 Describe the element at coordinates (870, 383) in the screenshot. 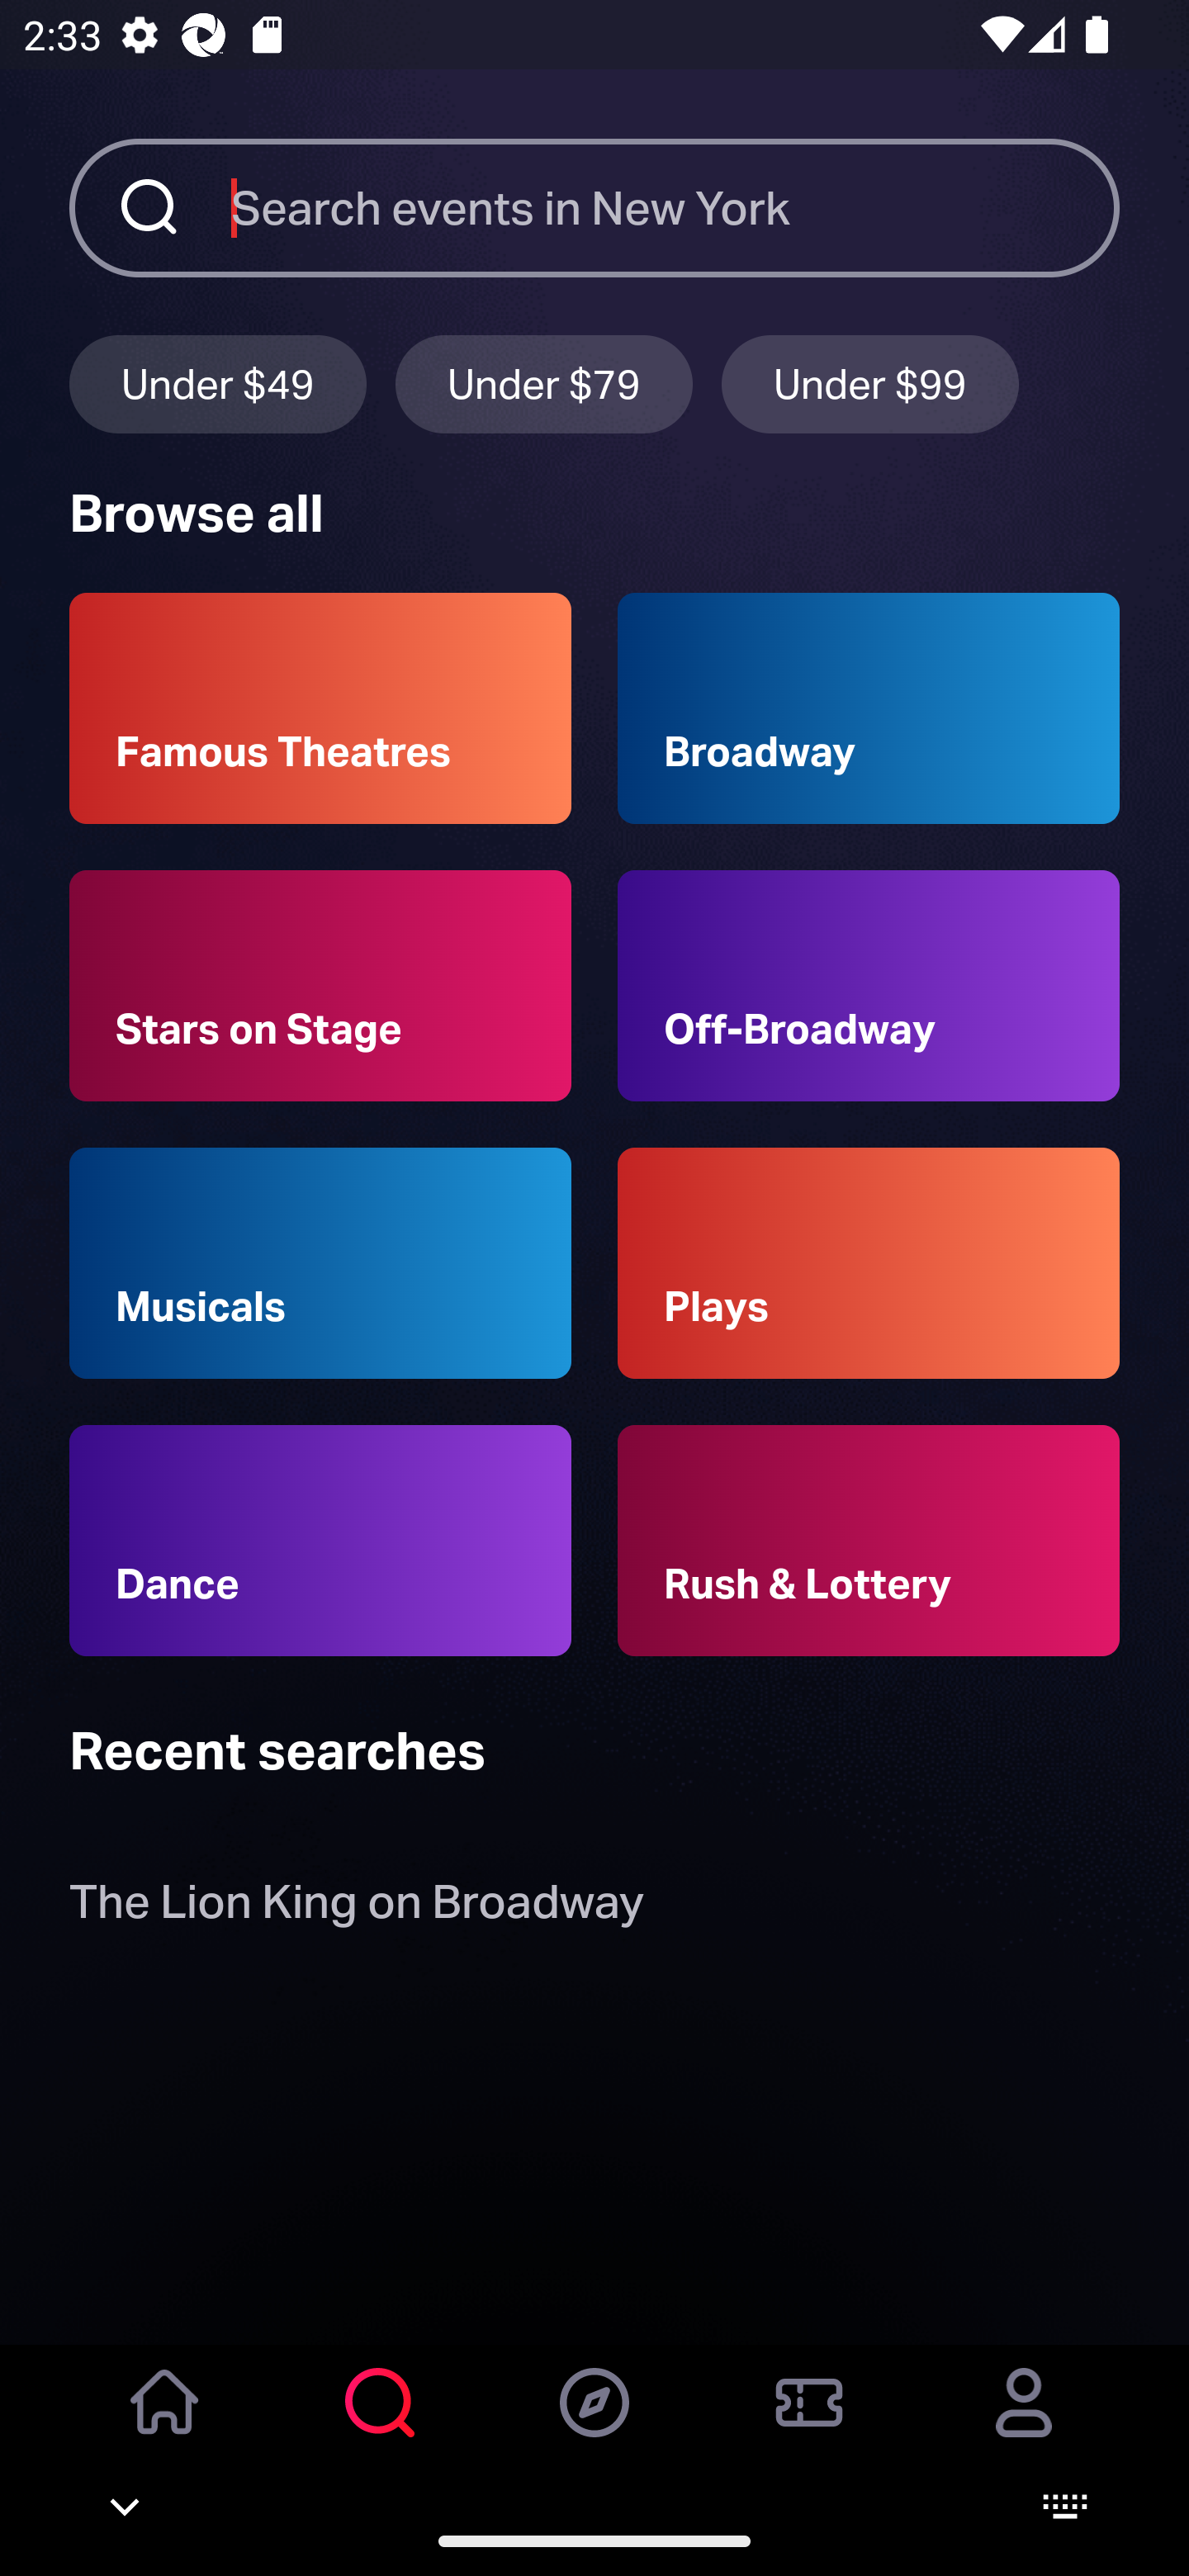

I see `Under $99` at that location.